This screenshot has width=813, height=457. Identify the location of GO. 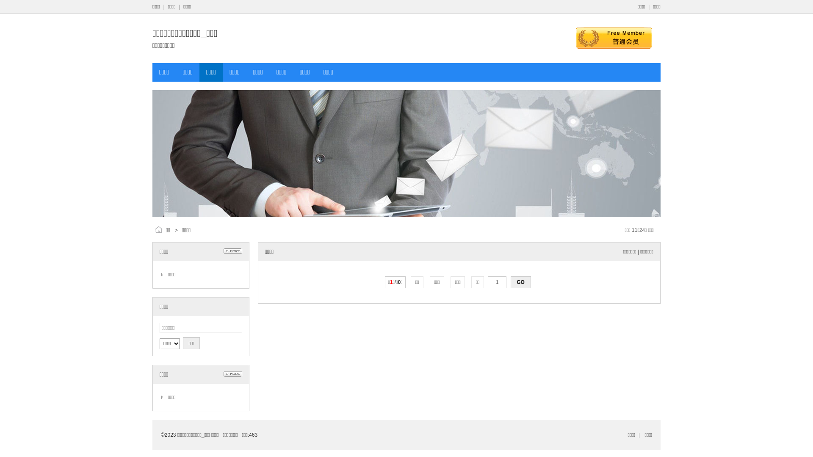
(521, 282).